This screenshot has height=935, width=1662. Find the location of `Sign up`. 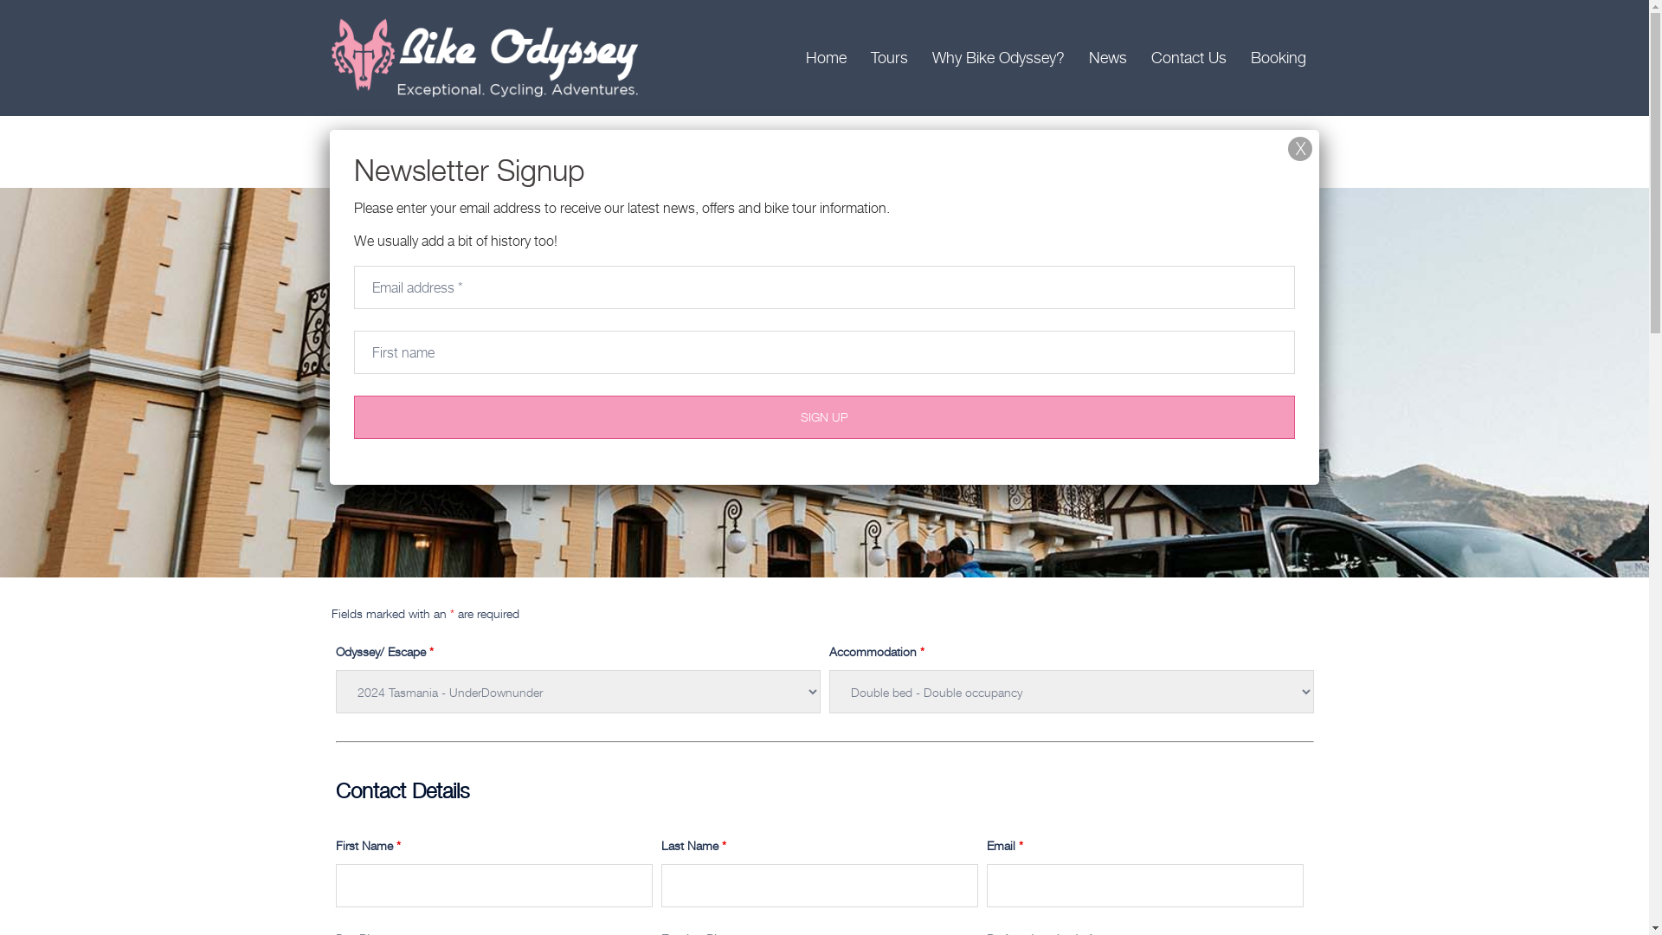

Sign up is located at coordinates (824, 417).